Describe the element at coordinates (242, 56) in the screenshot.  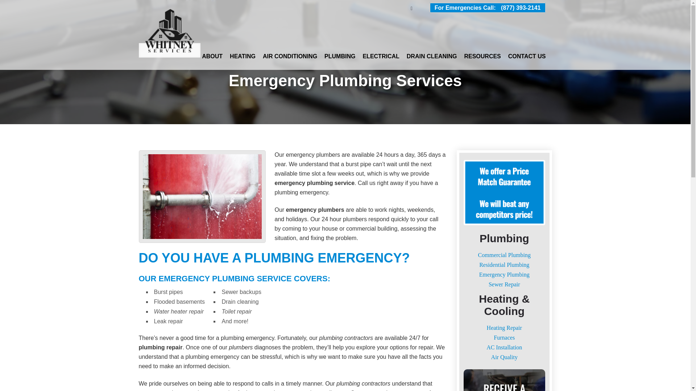
I see `HEATING` at that location.